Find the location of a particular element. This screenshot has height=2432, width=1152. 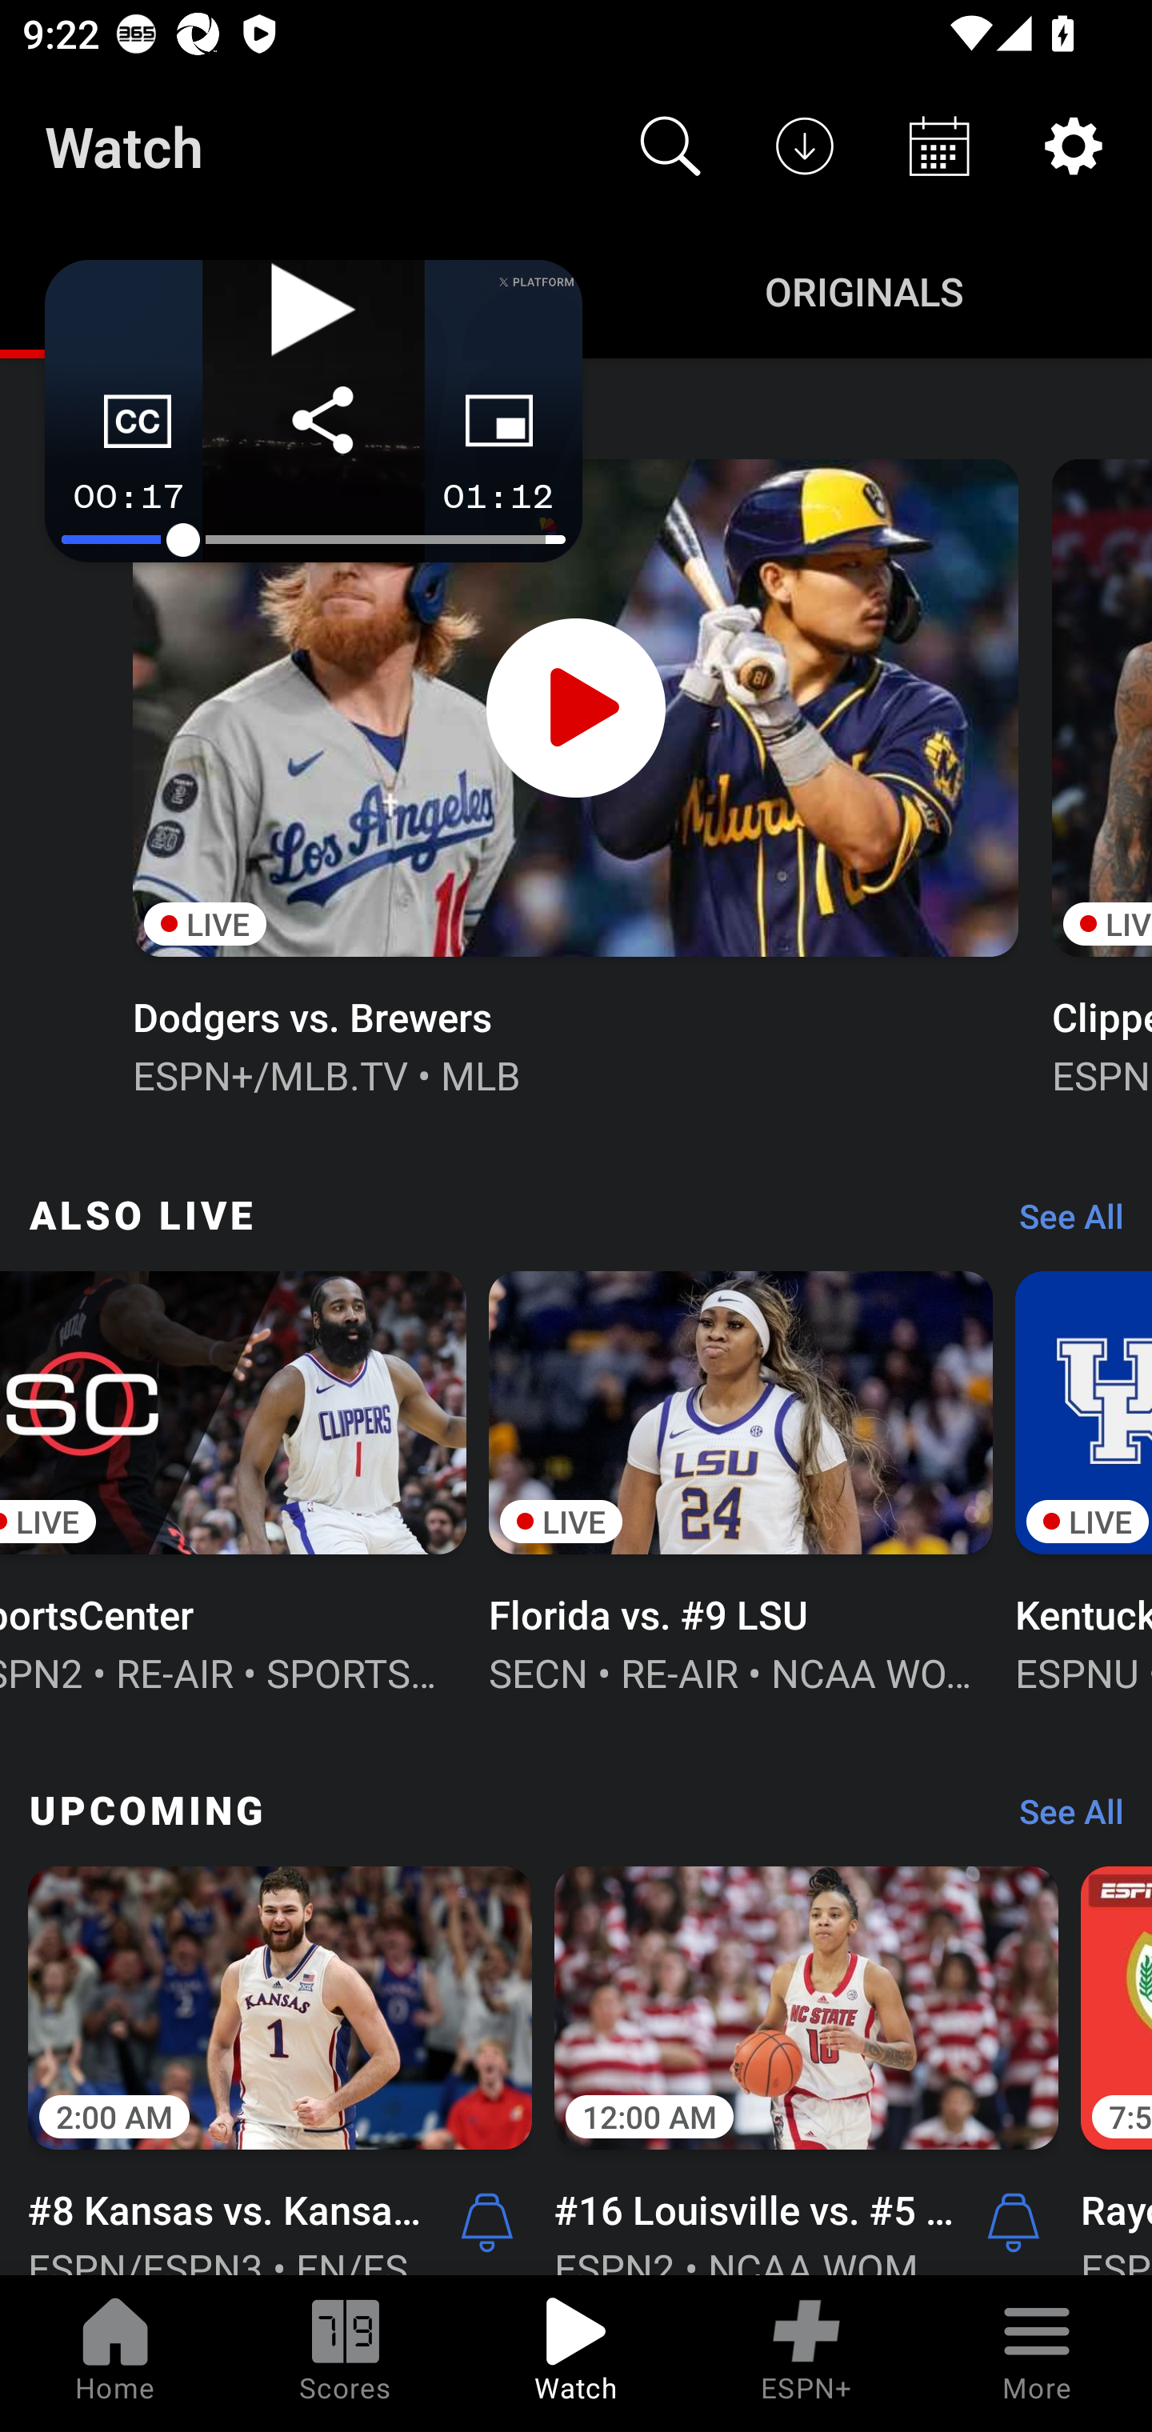

Alerts is located at coordinates (1014, 2221).